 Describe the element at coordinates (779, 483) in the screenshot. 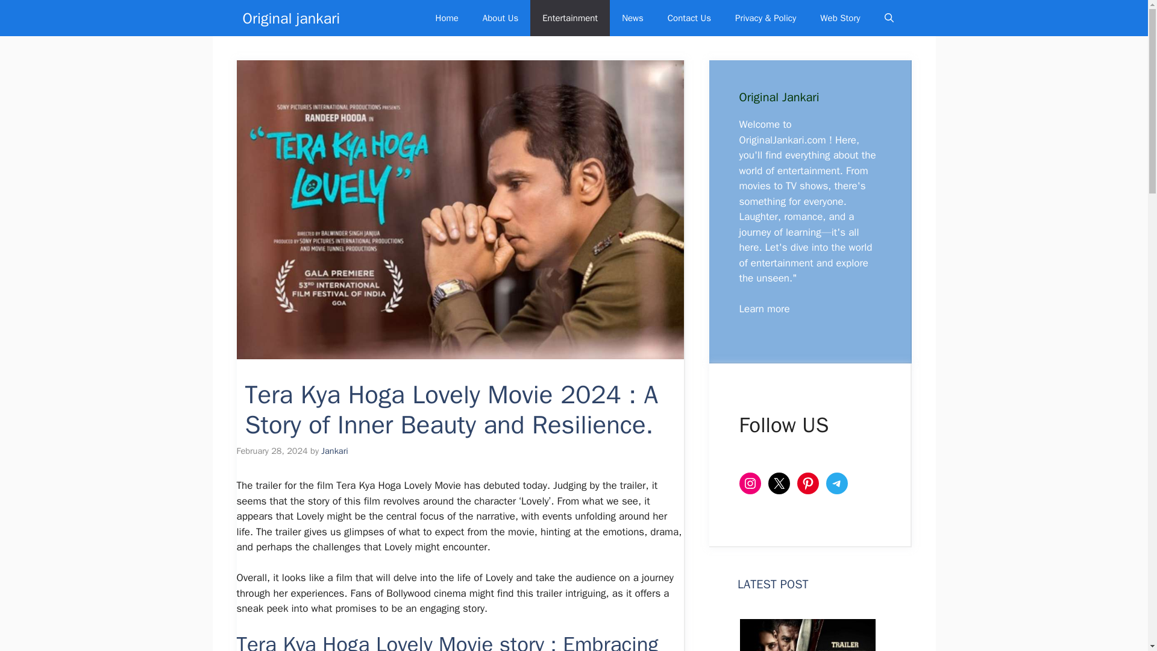

I see `X` at that location.